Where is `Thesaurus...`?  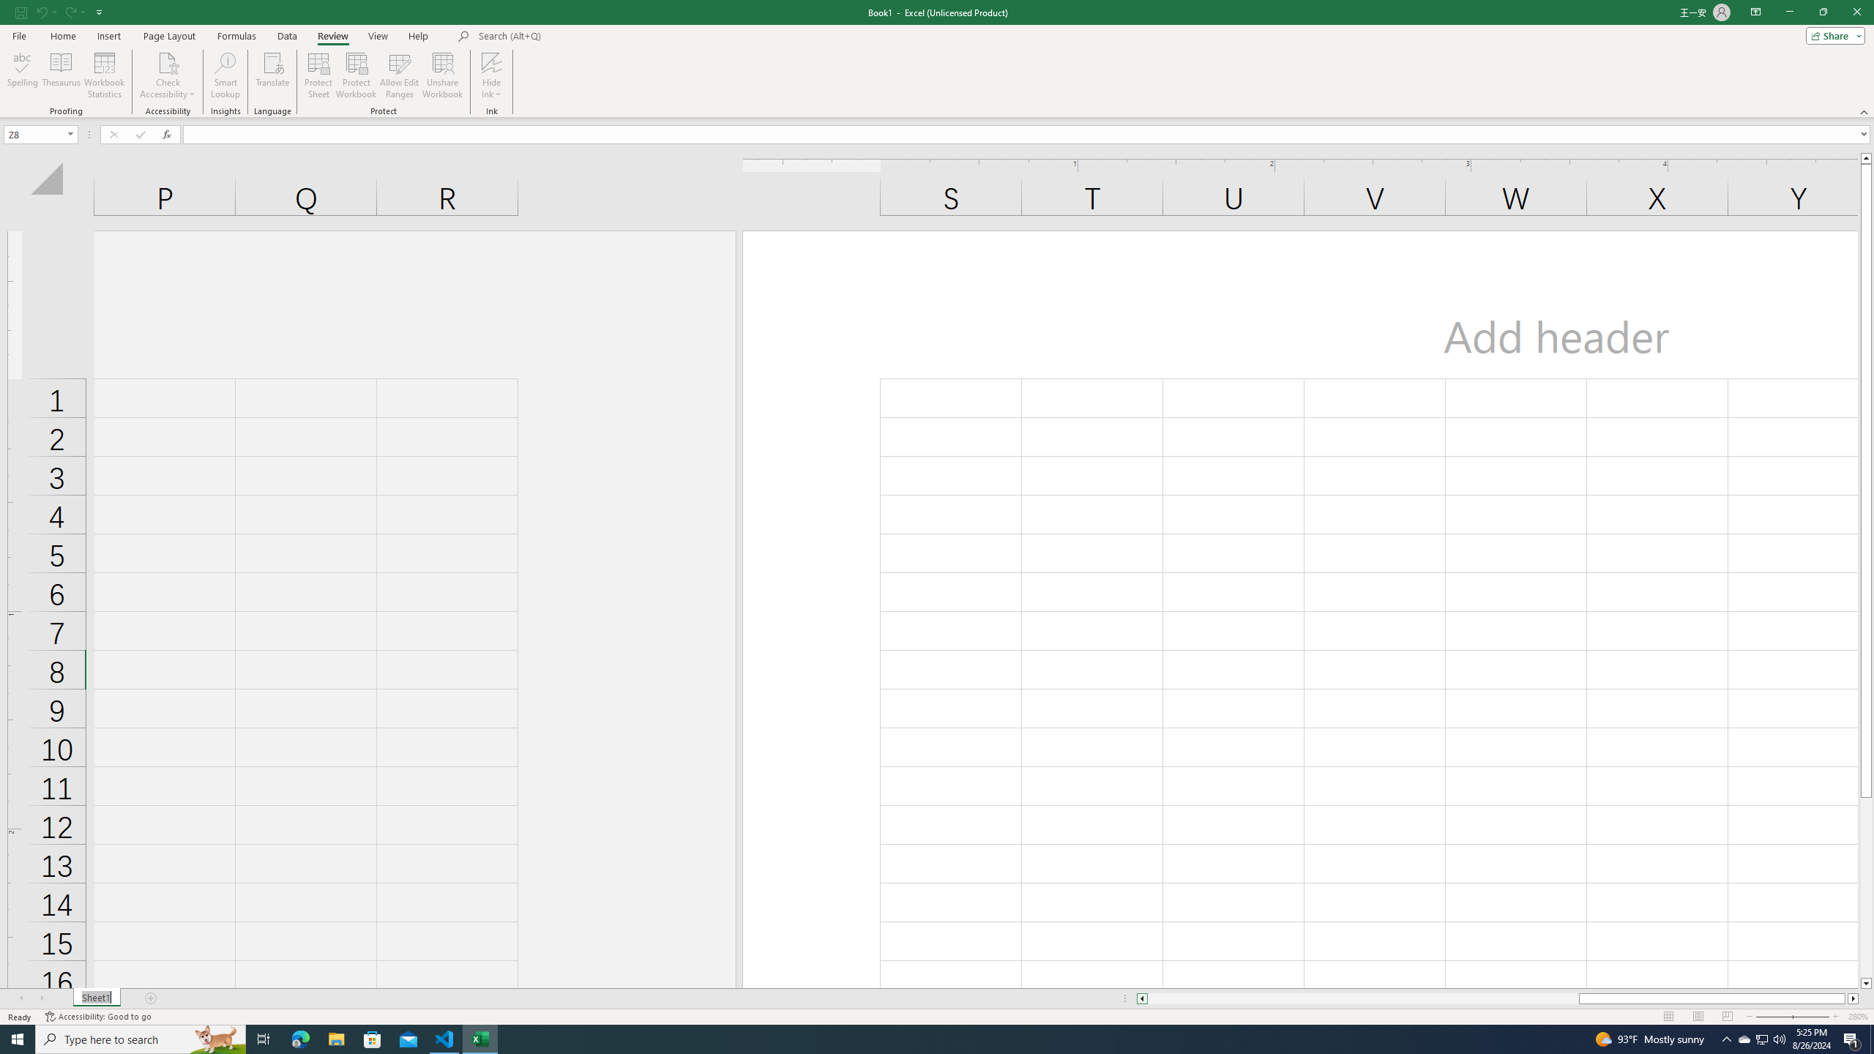
Thesaurus... is located at coordinates (60, 75).